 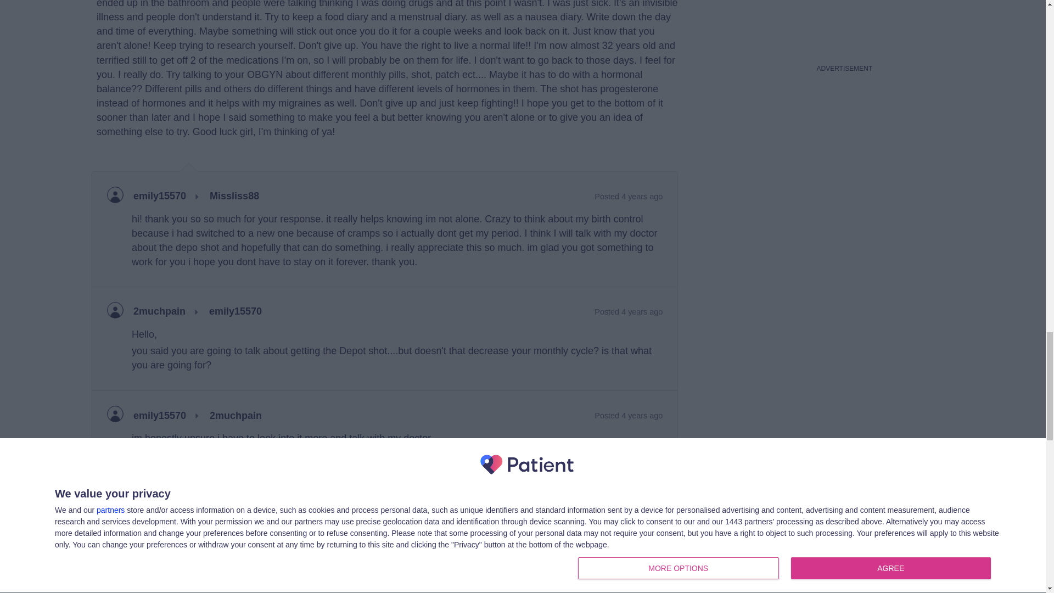 I want to click on emily15570, so click(x=235, y=312).